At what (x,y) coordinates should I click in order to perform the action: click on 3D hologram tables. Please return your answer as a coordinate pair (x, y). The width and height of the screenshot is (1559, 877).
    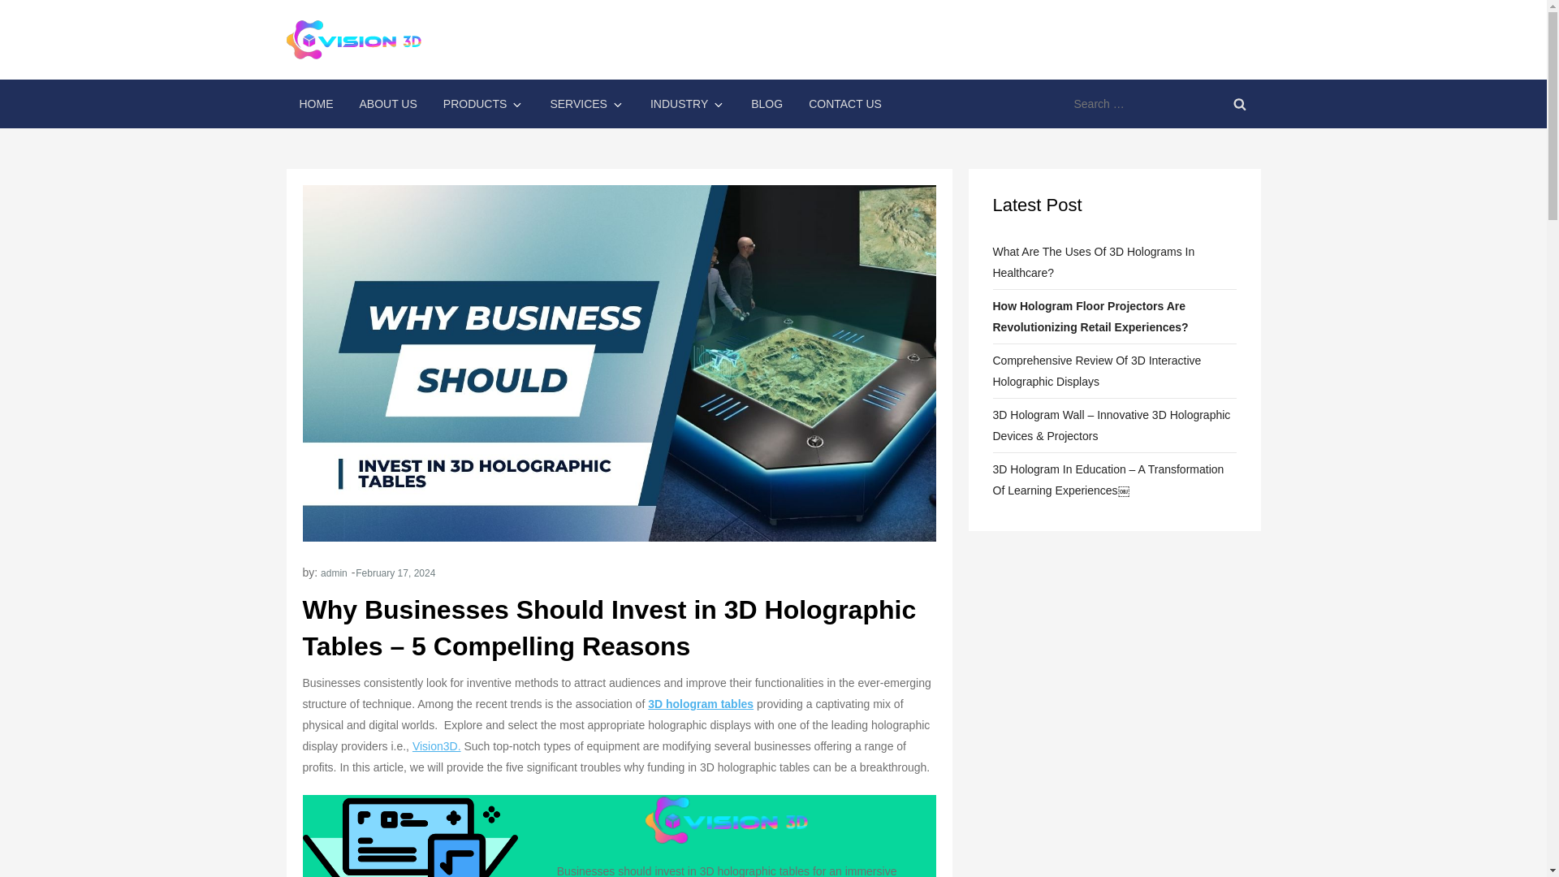
    Looking at the image, I should click on (700, 703).